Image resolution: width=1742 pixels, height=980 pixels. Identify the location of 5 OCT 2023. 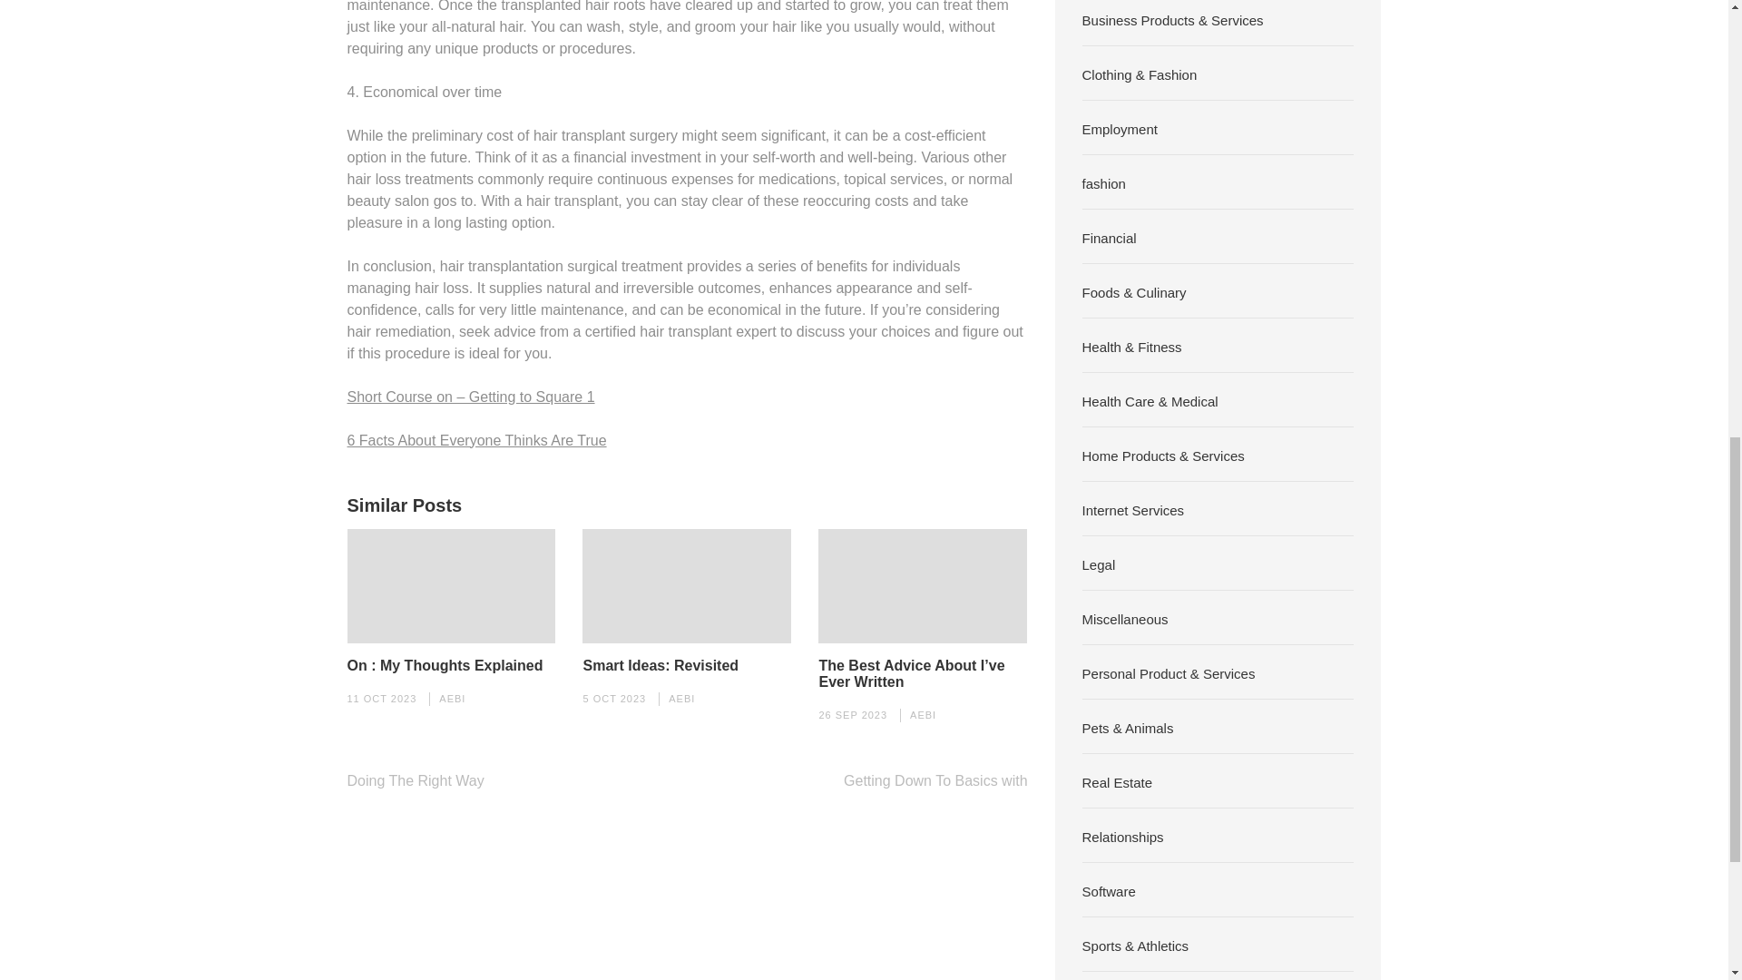
(613, 699).